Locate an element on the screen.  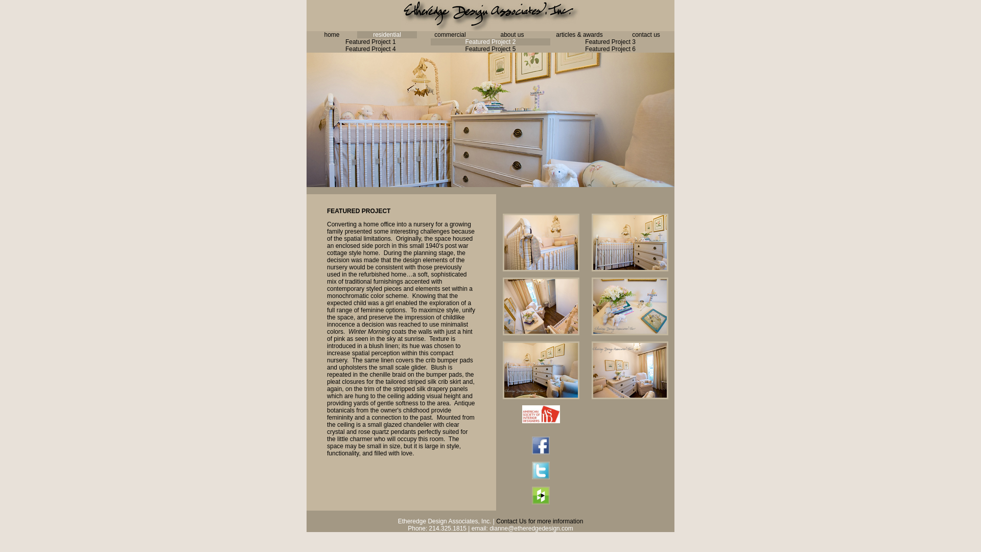
contact us is located at coordinates (646, 34).